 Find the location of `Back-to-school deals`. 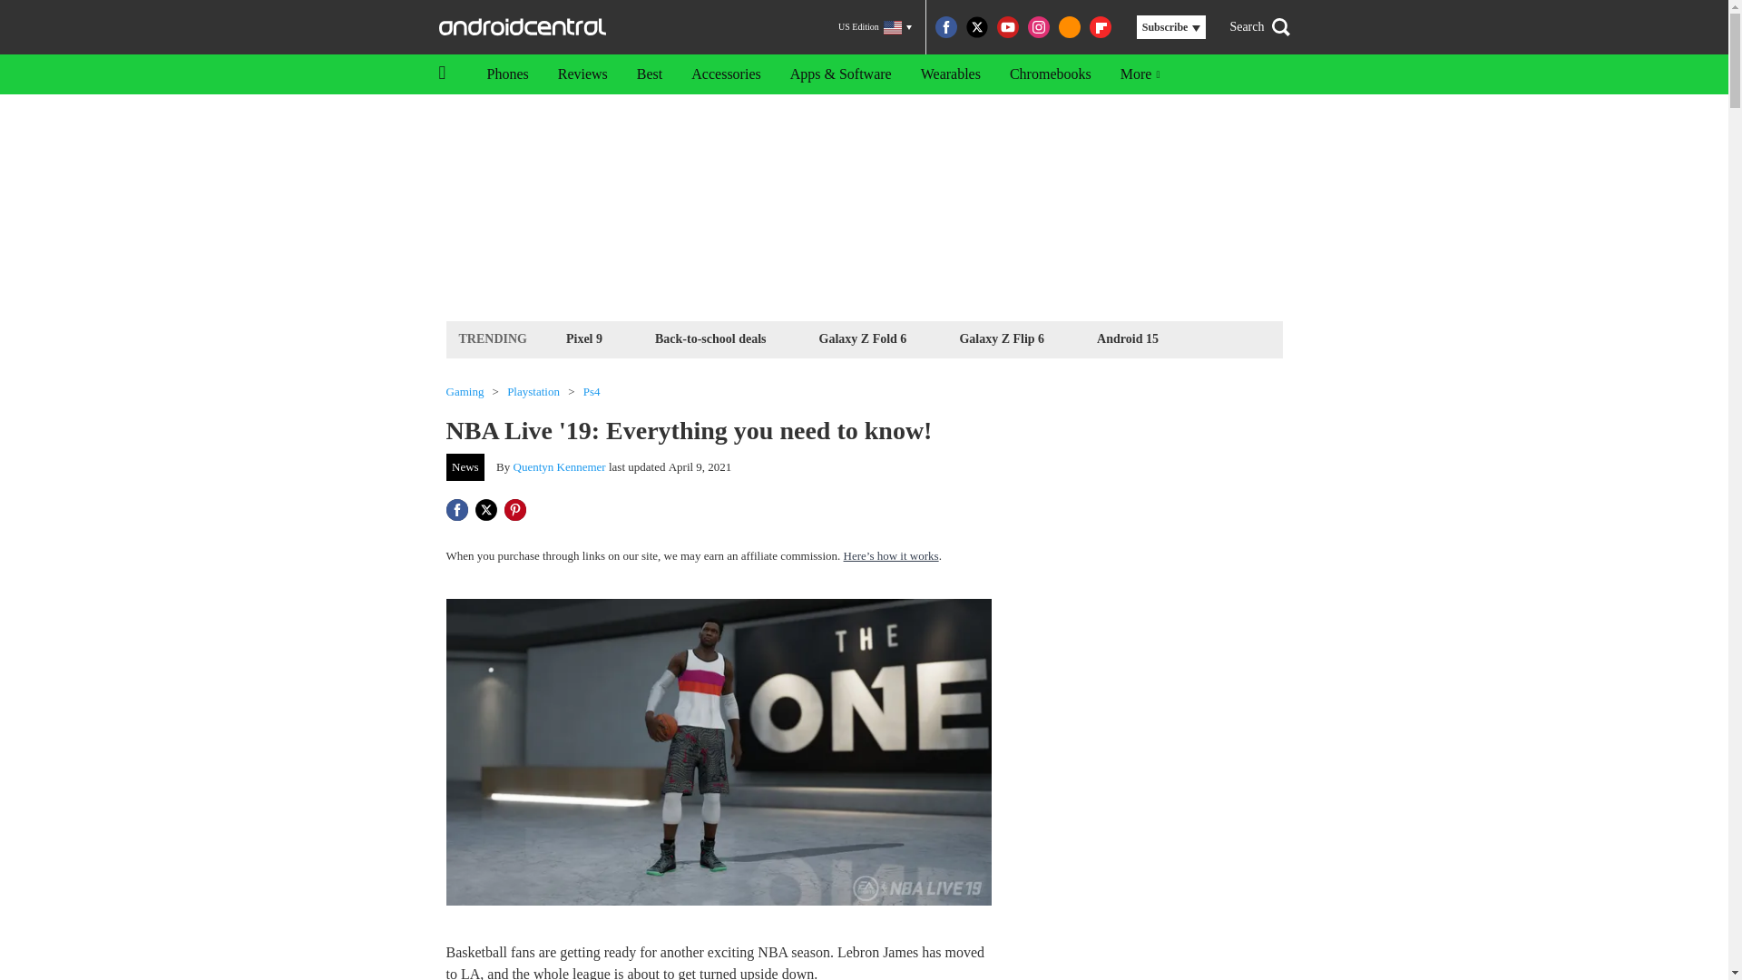

Back-to-school deals is located at coordinates (710, 338).